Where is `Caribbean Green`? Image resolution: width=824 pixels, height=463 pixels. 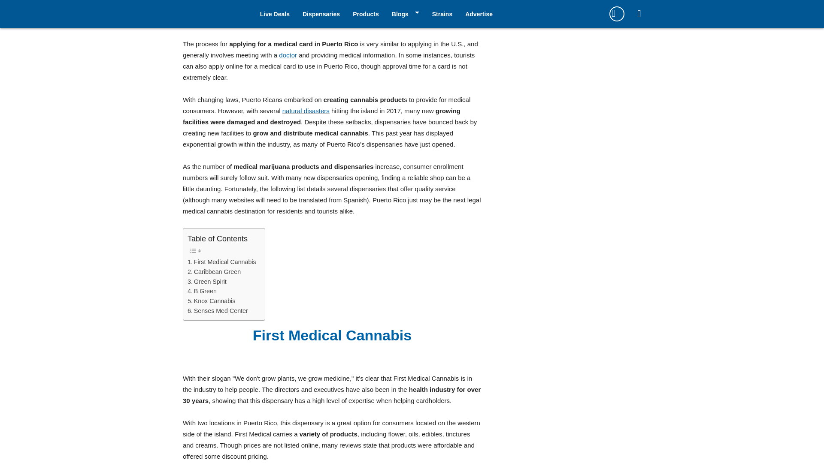 Caribbean Green is located at coordinates (214, 272).